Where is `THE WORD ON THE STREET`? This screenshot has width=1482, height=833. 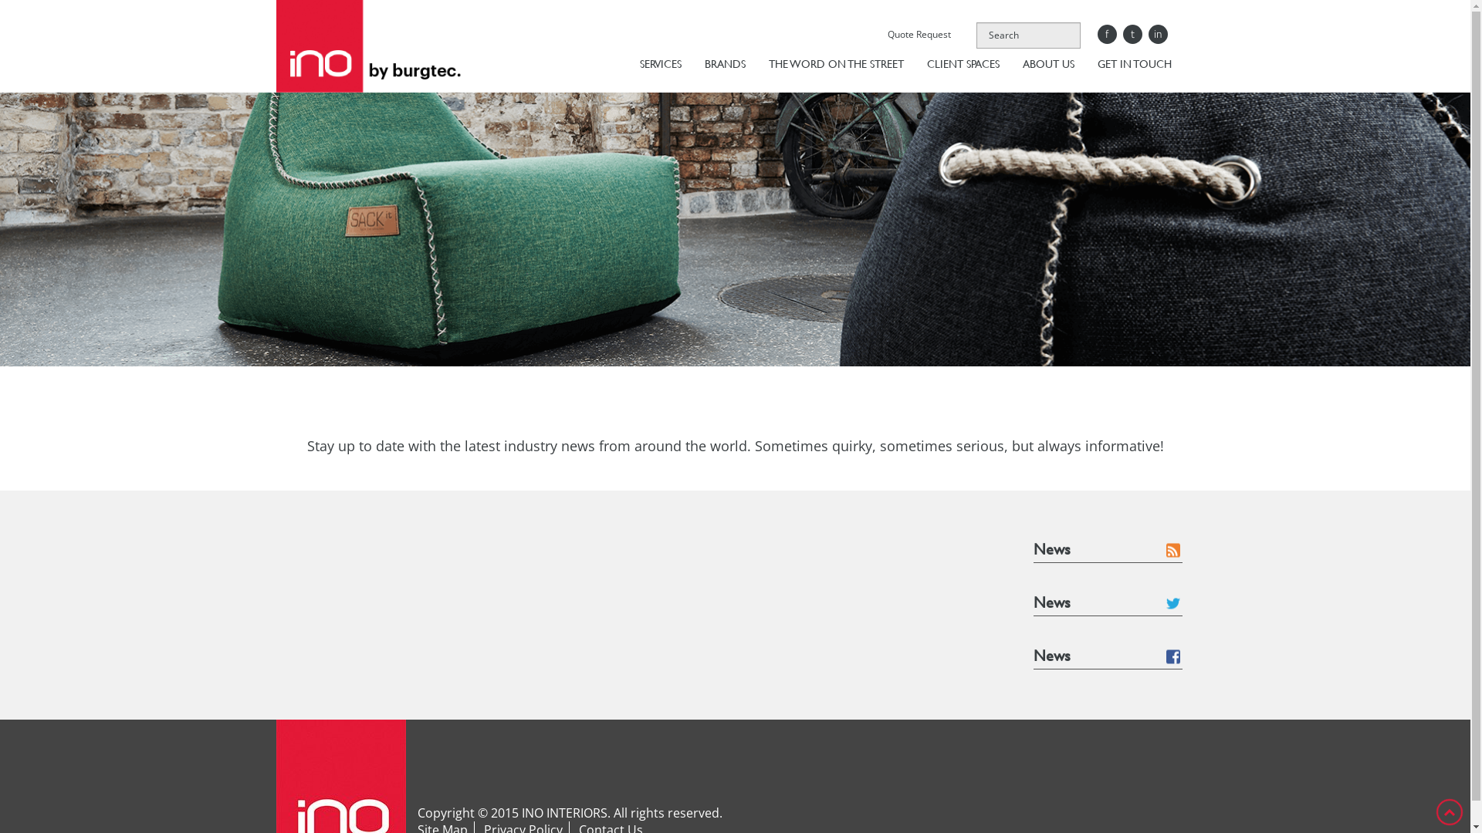 THE WORD ON THE STREET is located at coordinates (835, 66).